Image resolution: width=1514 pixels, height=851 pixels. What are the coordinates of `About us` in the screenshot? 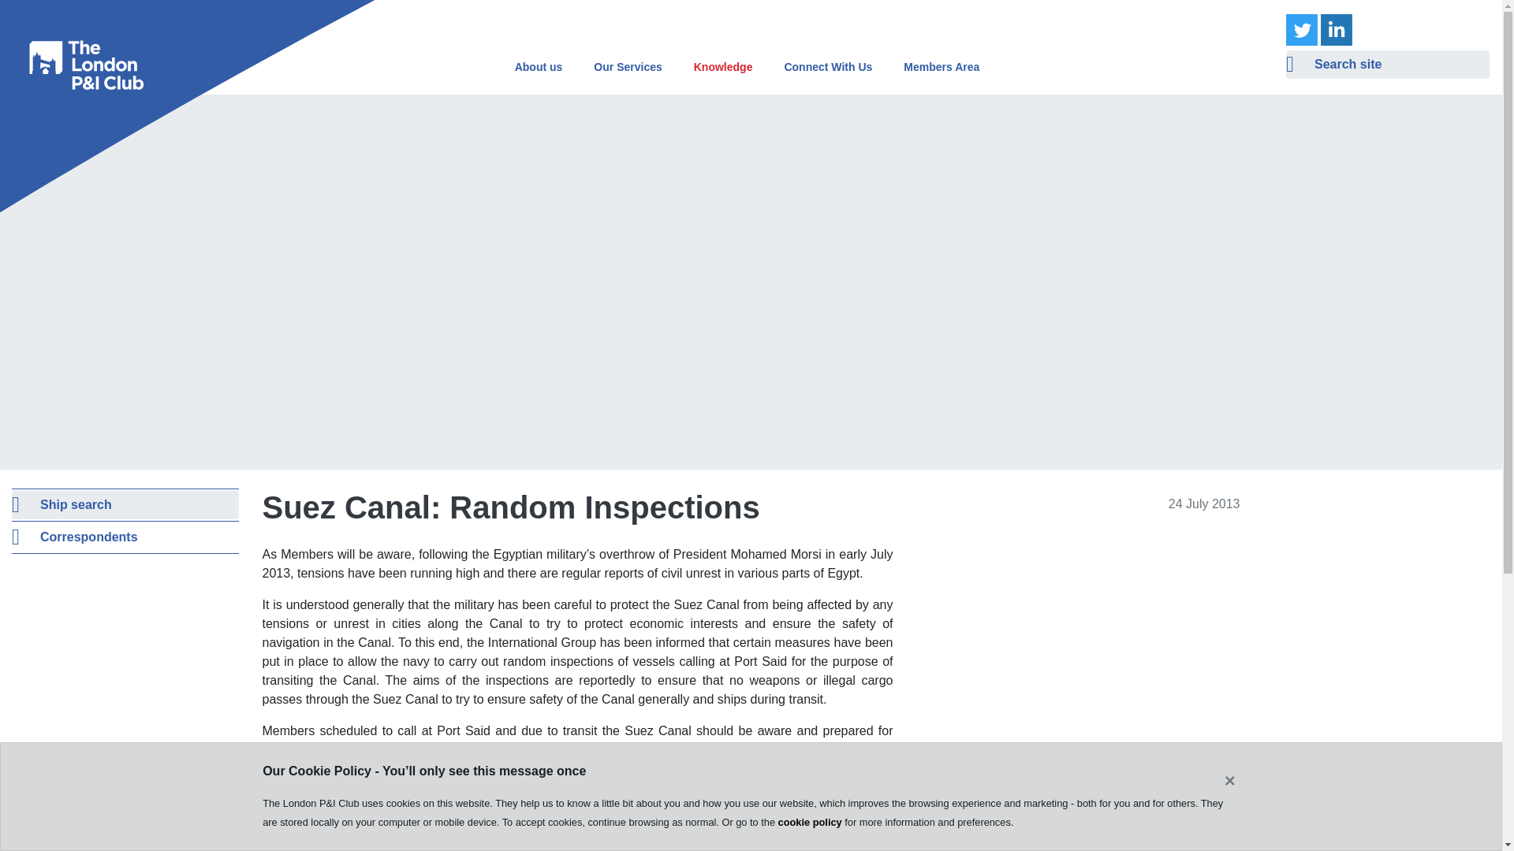 It's located at (549, 66).